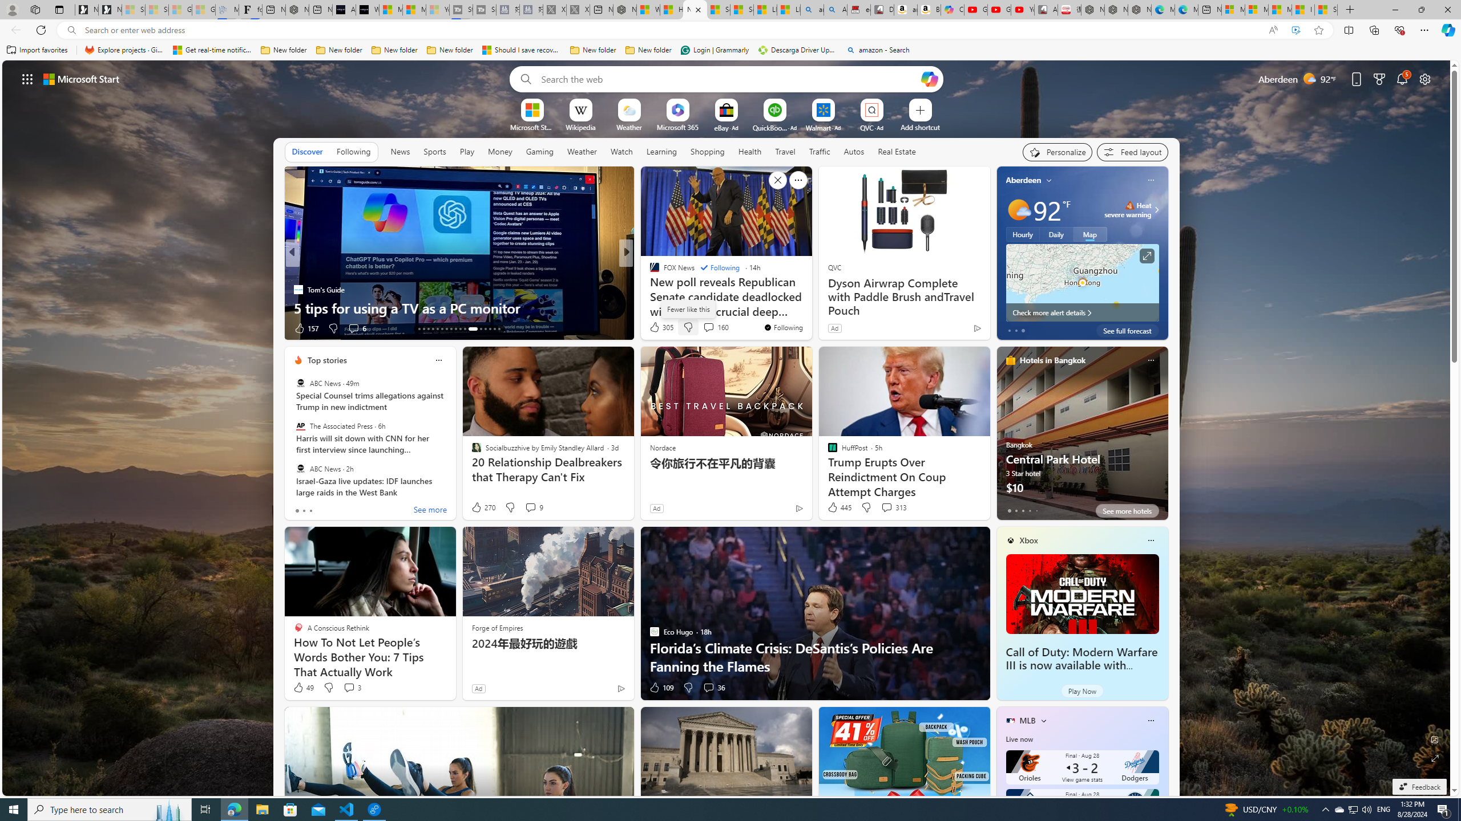  What do you see at coordinates (483, 507) in the screenshot?
I see `270 Like` at bounding box center [483, 507].